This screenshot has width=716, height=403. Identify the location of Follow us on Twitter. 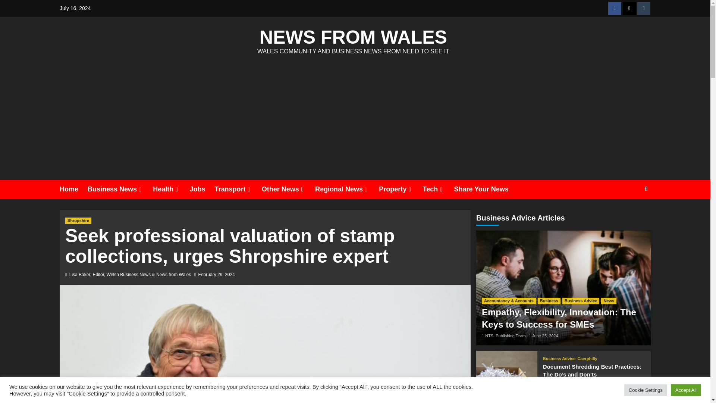
(629, 8).